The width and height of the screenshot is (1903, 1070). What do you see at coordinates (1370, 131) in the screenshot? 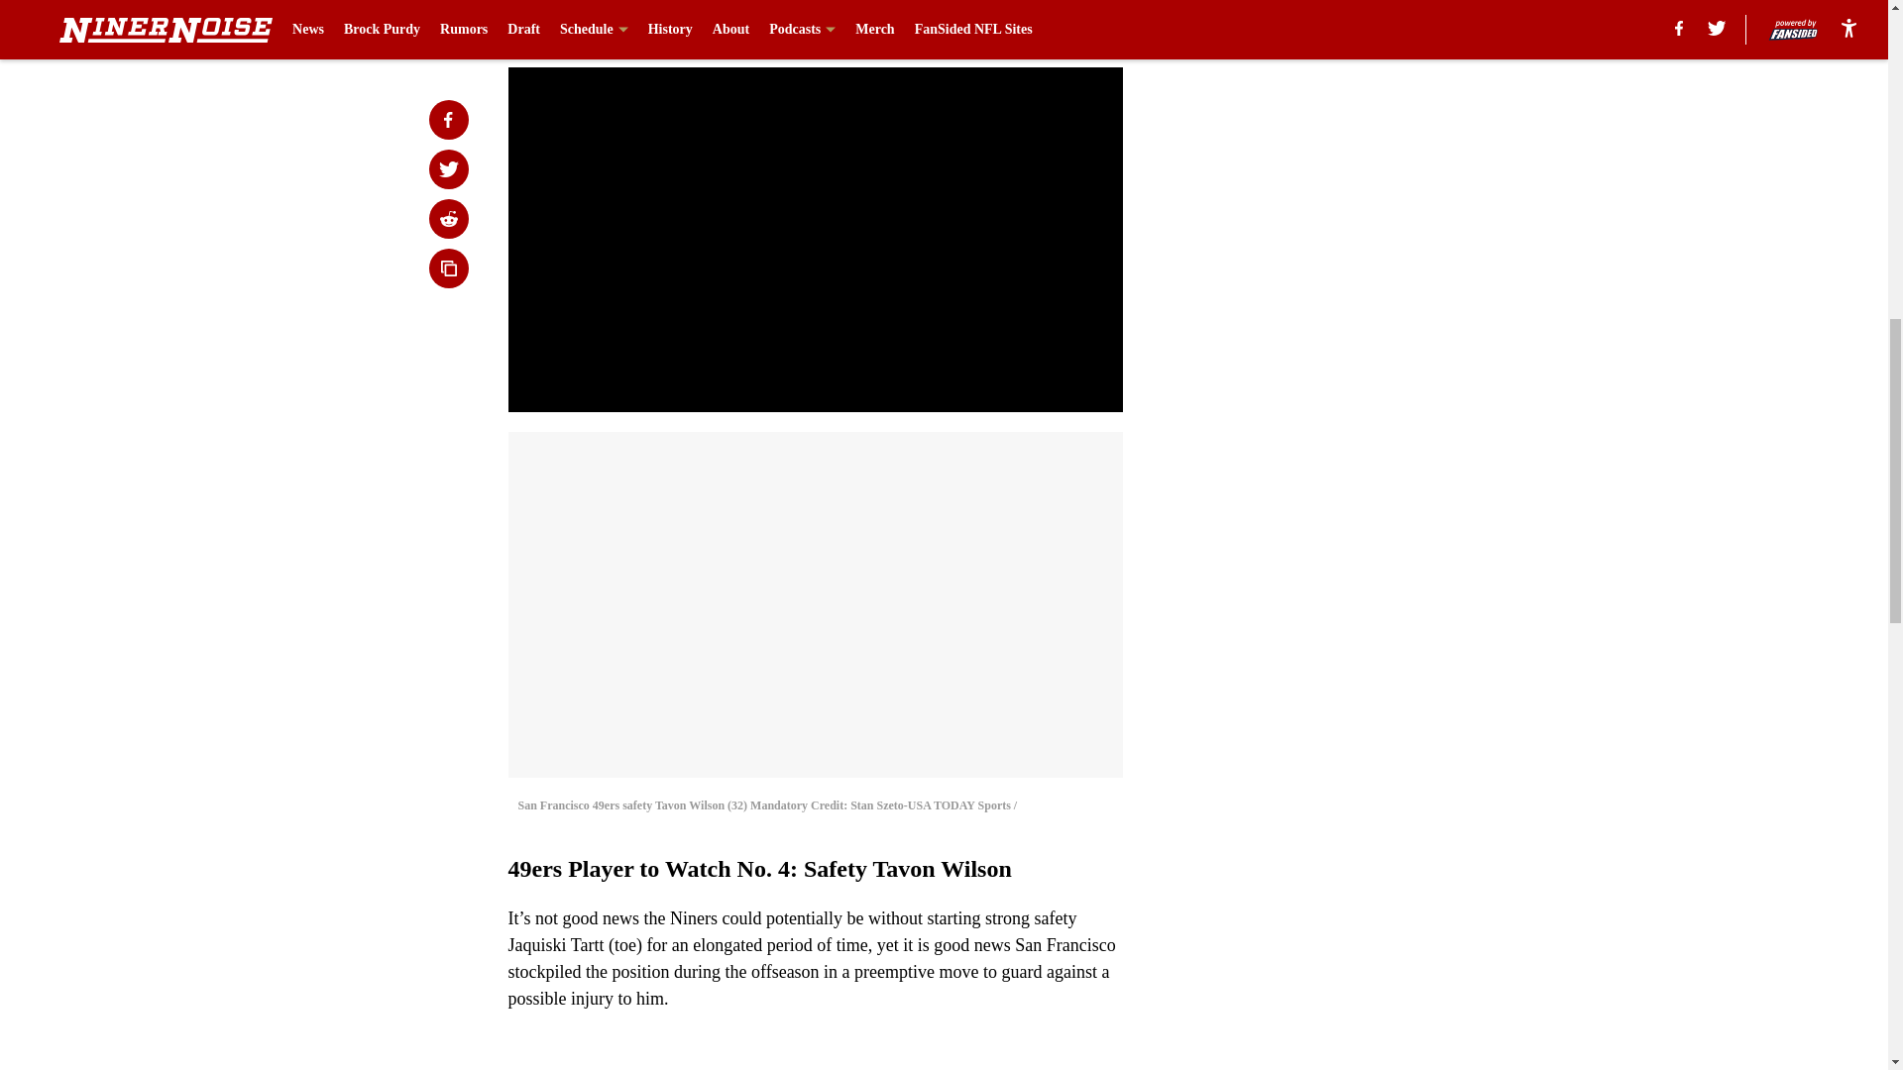
I see `3rd party ad content` at bounding box center [1370, 131].